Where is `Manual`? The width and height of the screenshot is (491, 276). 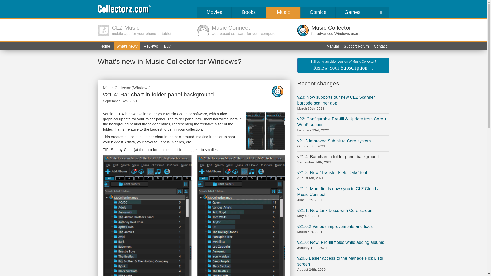
Manual is located at coordinates (318, 12).